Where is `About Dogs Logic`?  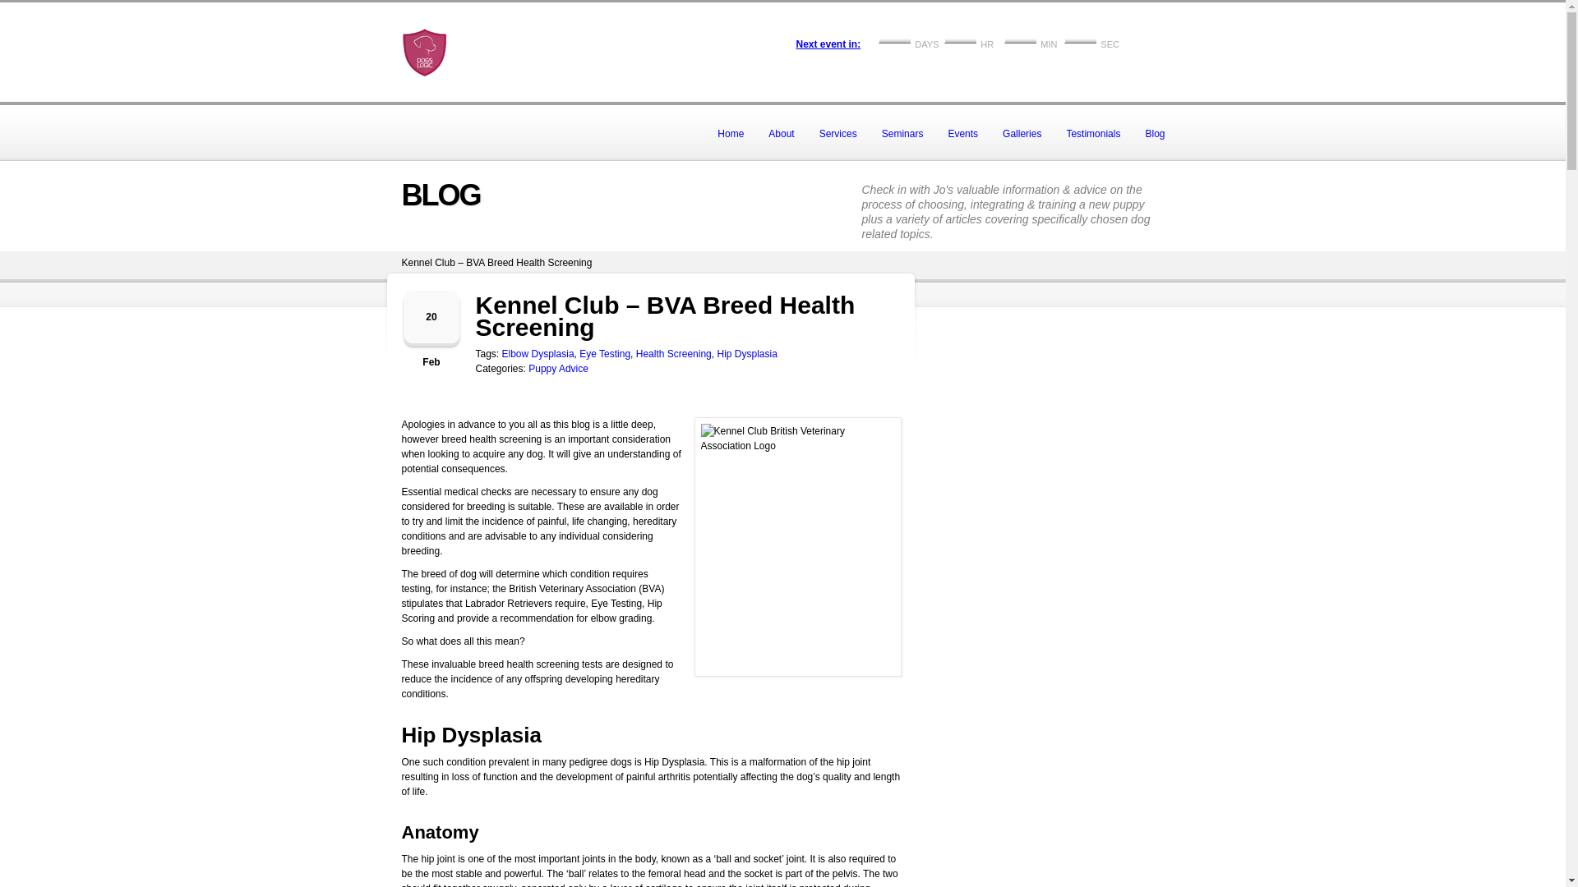
About Dogs Logic is located at coordinates (781, 133).